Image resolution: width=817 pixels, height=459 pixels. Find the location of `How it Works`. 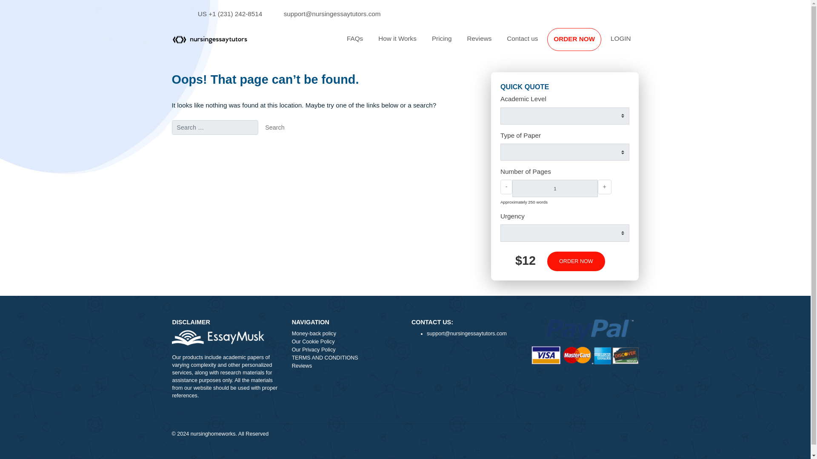

How it Works is located at coordinates (442, 43).